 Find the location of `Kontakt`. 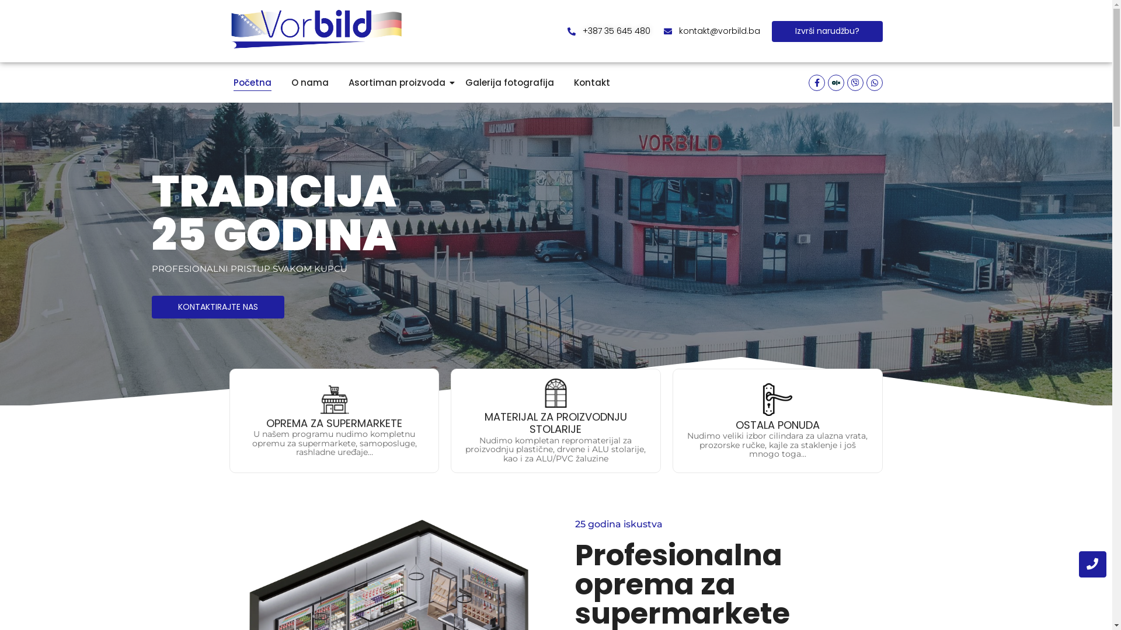

Kontakt is located at coordinates (592, 83).